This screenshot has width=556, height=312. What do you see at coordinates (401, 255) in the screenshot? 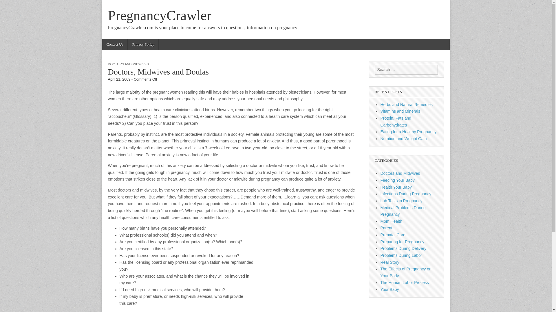
I see `Problems During Labor` at bounding box center [401, 255].